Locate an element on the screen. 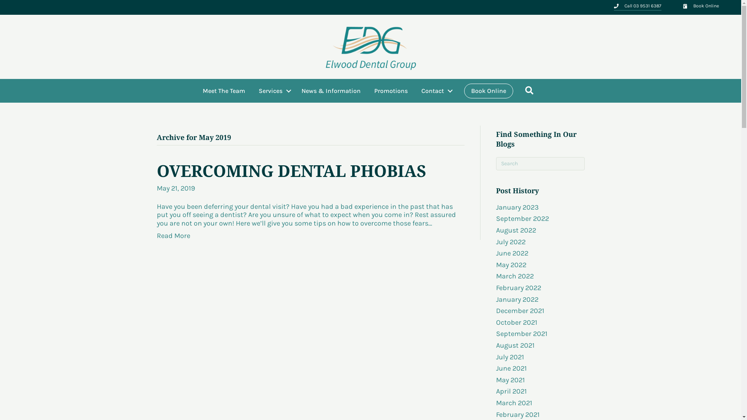 The height and width of the screenshot is (420, 747). September 2022 is located at coordinates (523, 219).